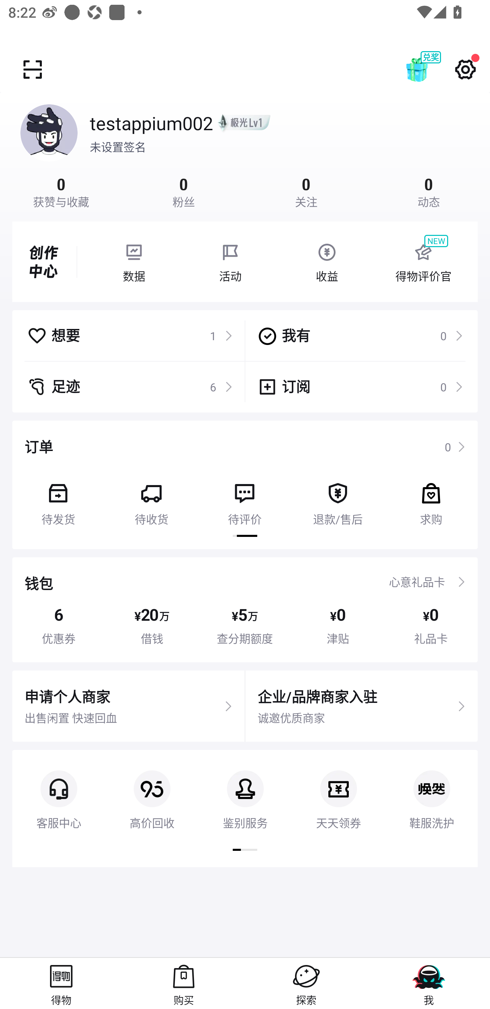 This screenshot has width=490, height=1009. I want to click on ¥ 20 万 借钱, so click(152, 626).